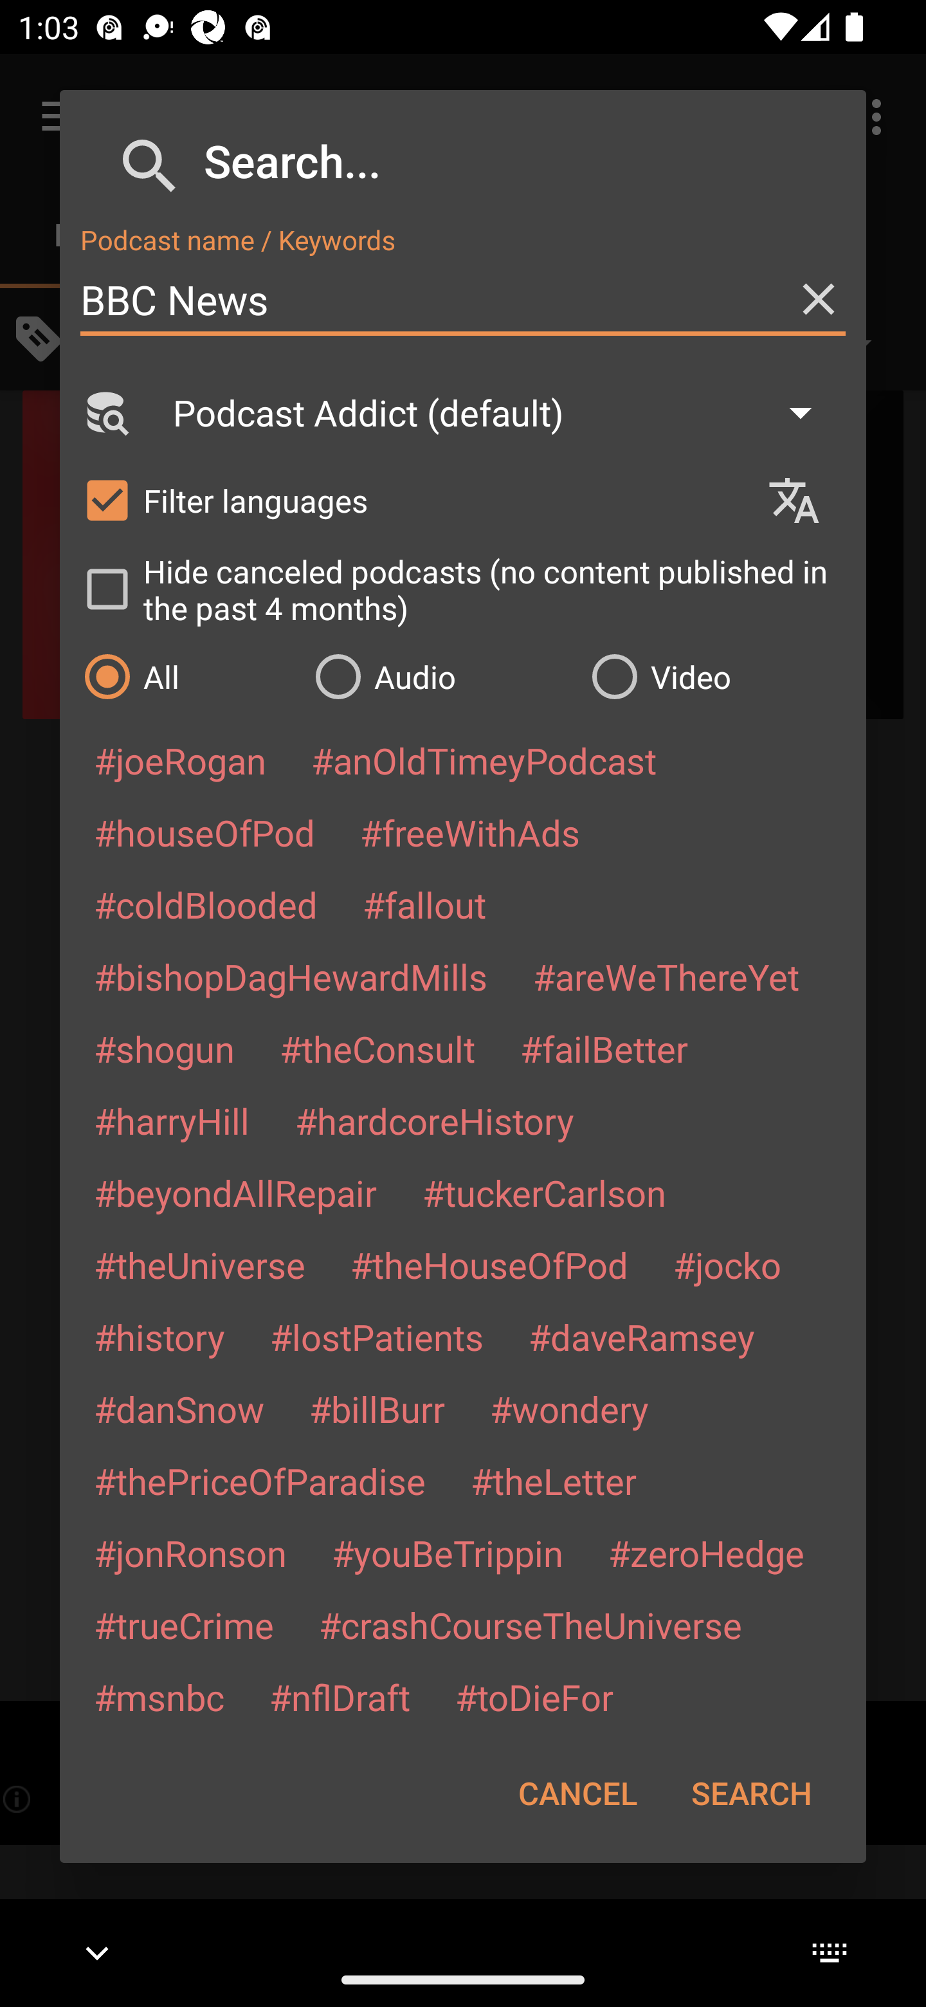  I want to click on #youBeTrippin, so click(447, 1553).